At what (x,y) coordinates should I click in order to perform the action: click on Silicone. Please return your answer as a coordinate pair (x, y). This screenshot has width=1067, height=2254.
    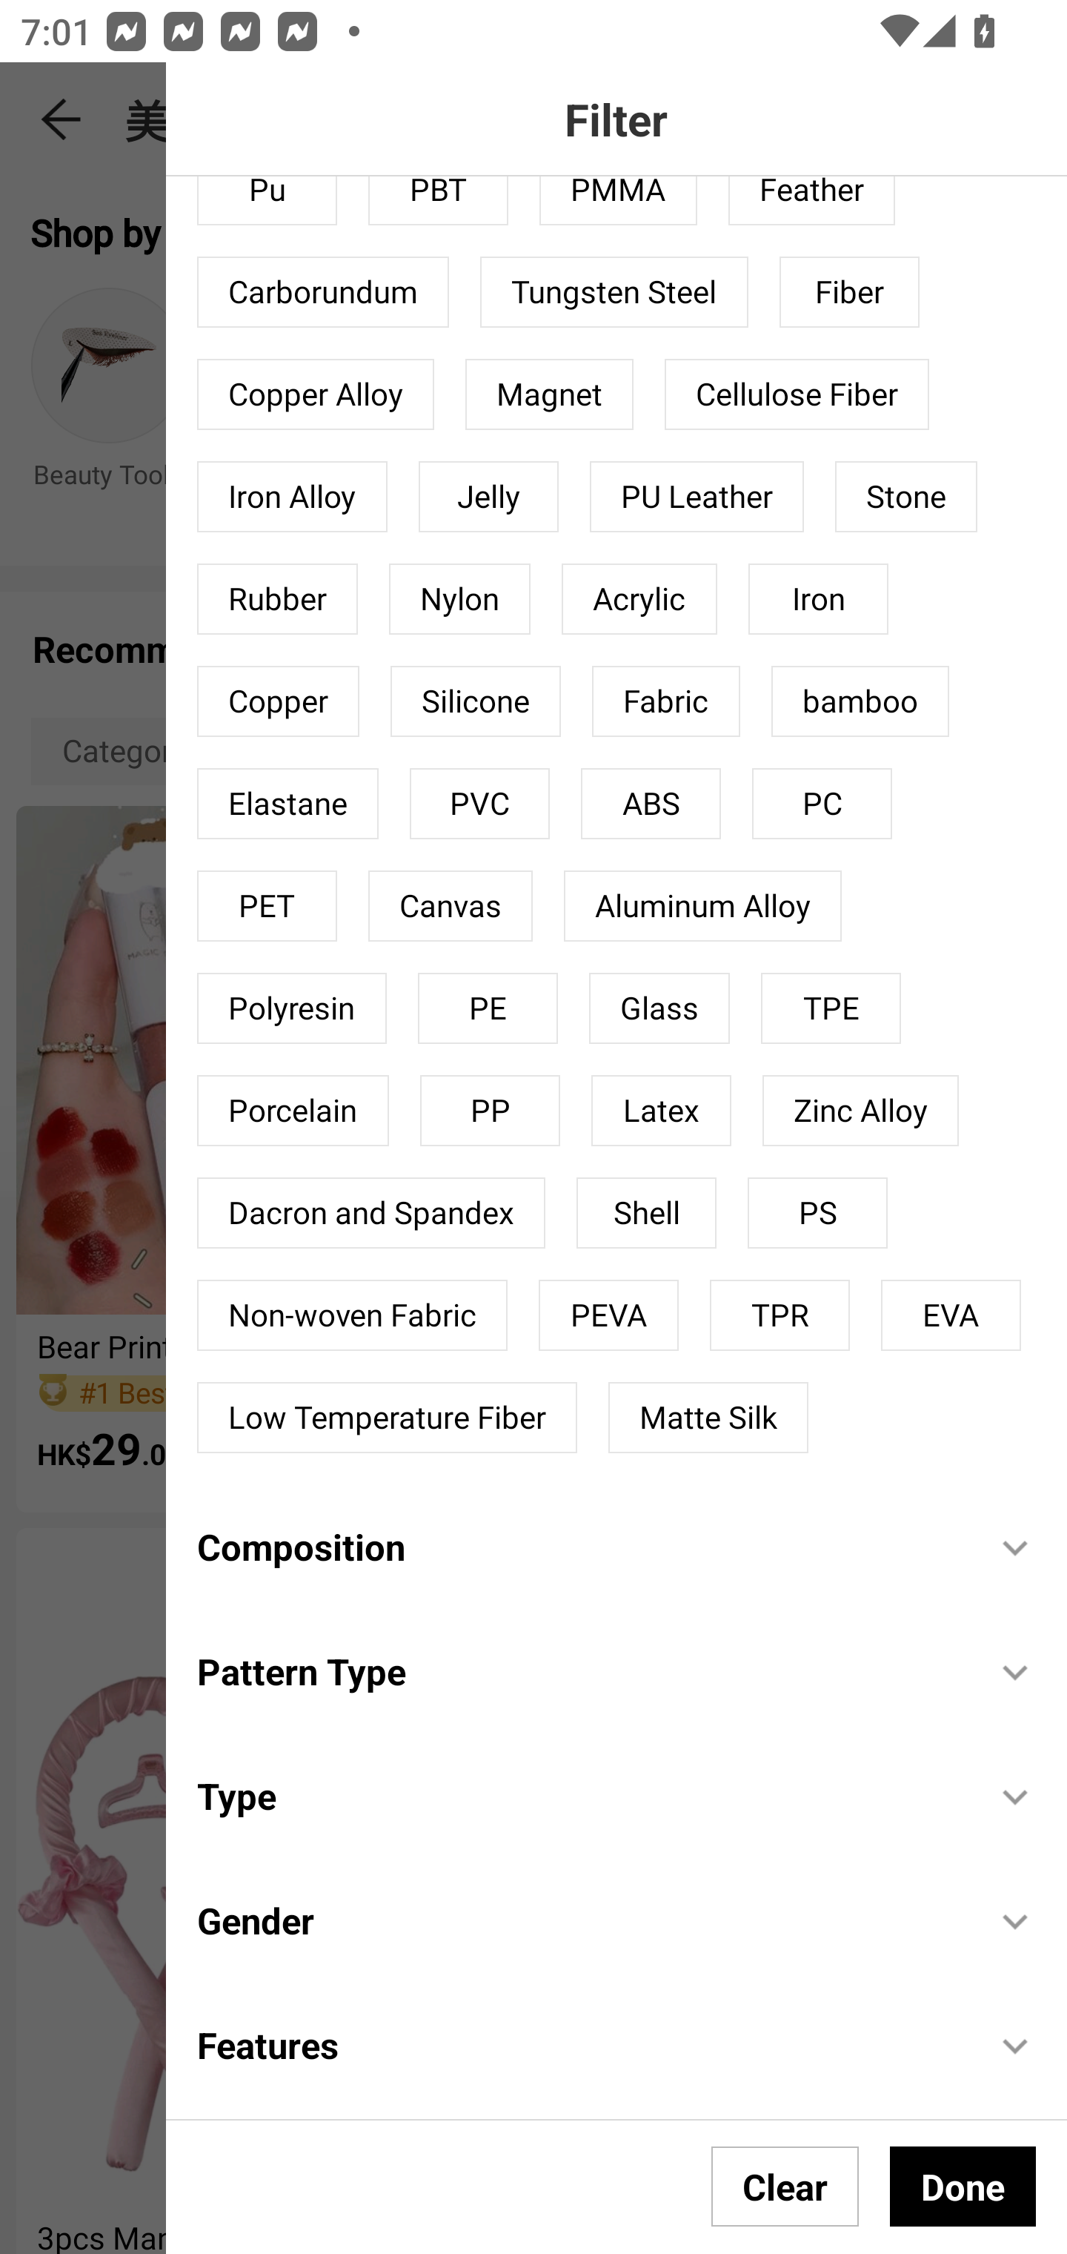
    Looking at the image, I should click on (476, 701).